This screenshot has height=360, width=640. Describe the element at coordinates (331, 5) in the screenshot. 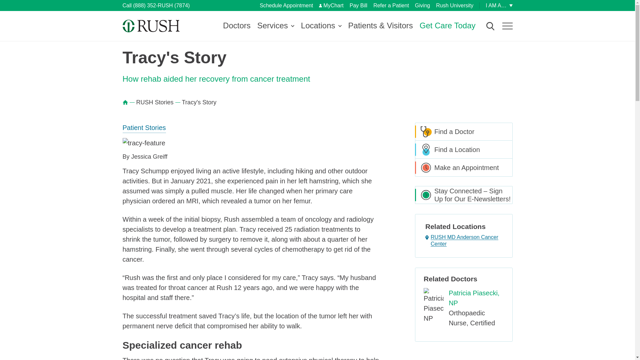

I see `MyChart` at that location.